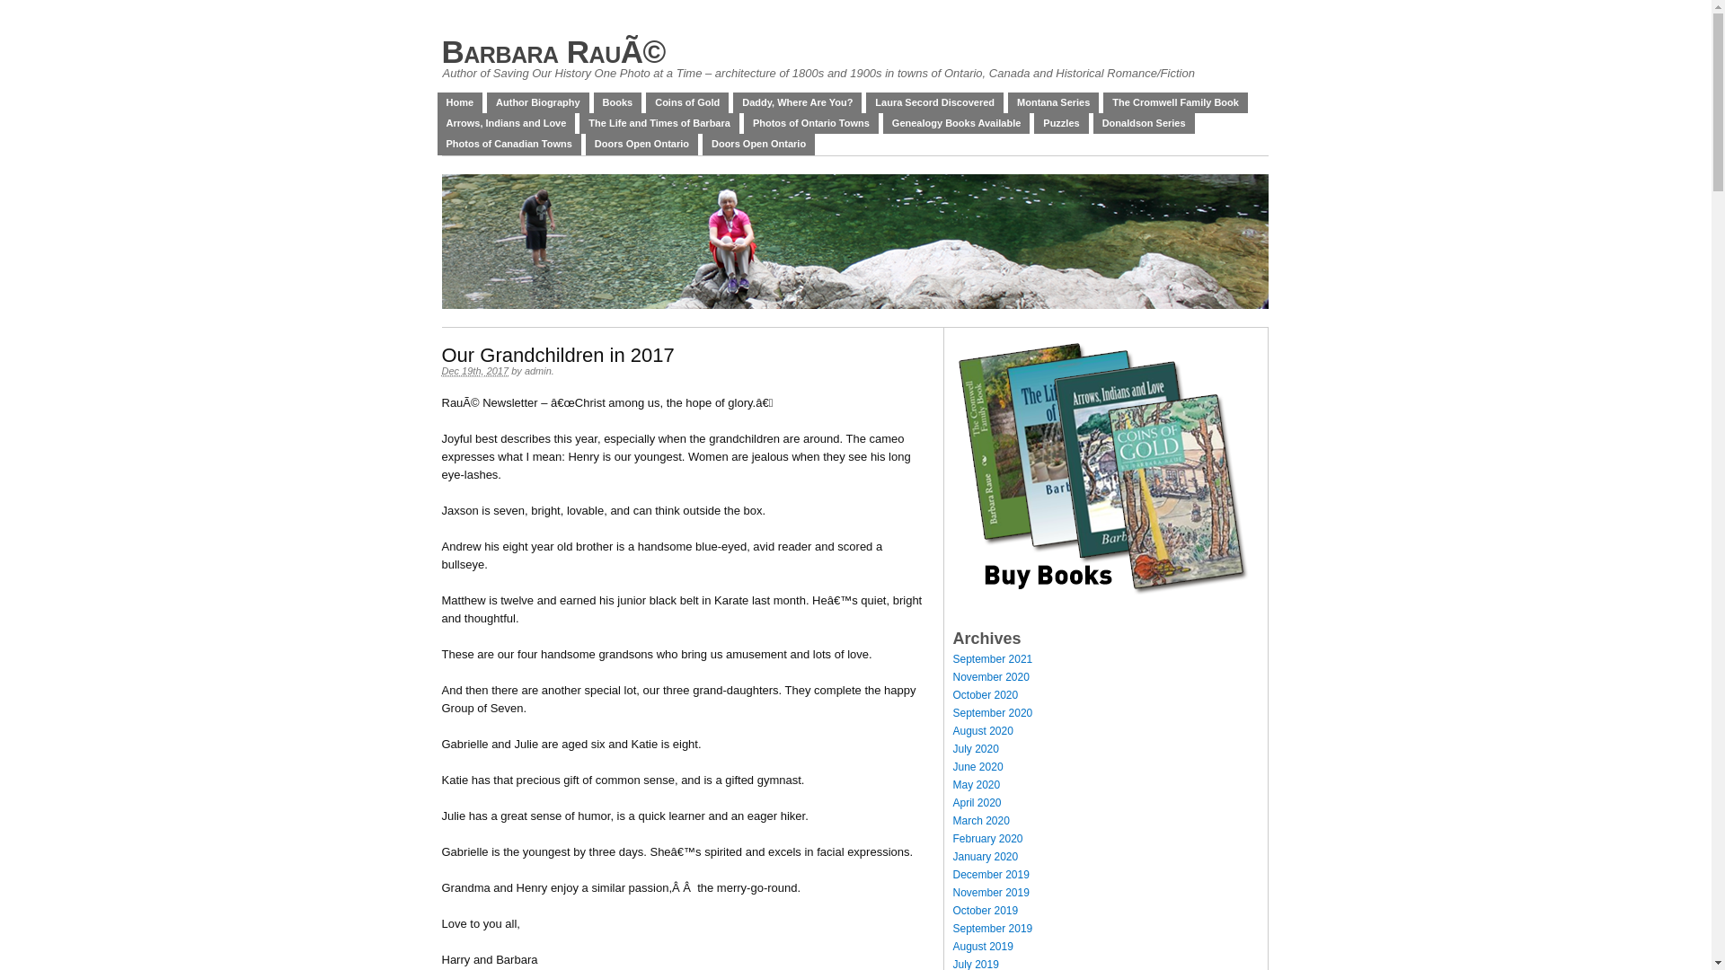 The width and height of the screenshot is (1725, 970). What do you see at coordinates (990, 875) in the screenshot?
I see `December 2019` at bounding box center [990, 875].